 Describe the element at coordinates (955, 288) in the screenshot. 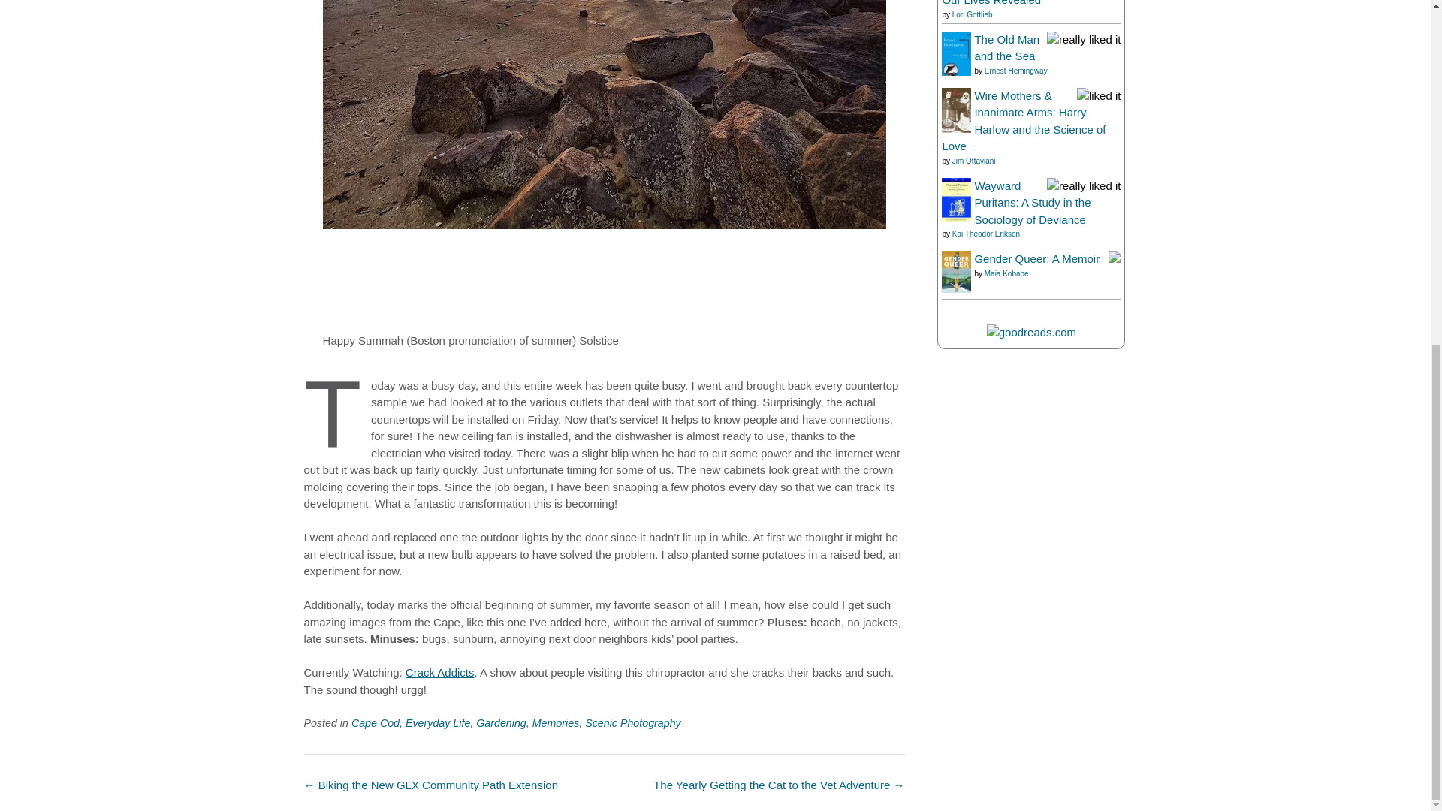

I see `Gender Queer: A Memoir` at that location.